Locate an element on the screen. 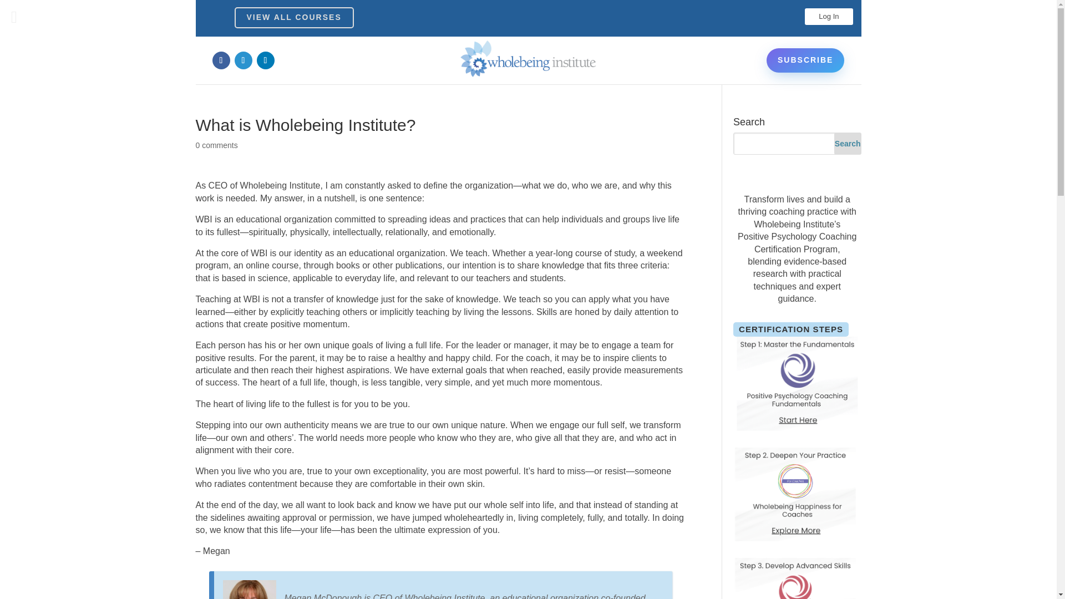  Log In is located at coordinates (829, 17).